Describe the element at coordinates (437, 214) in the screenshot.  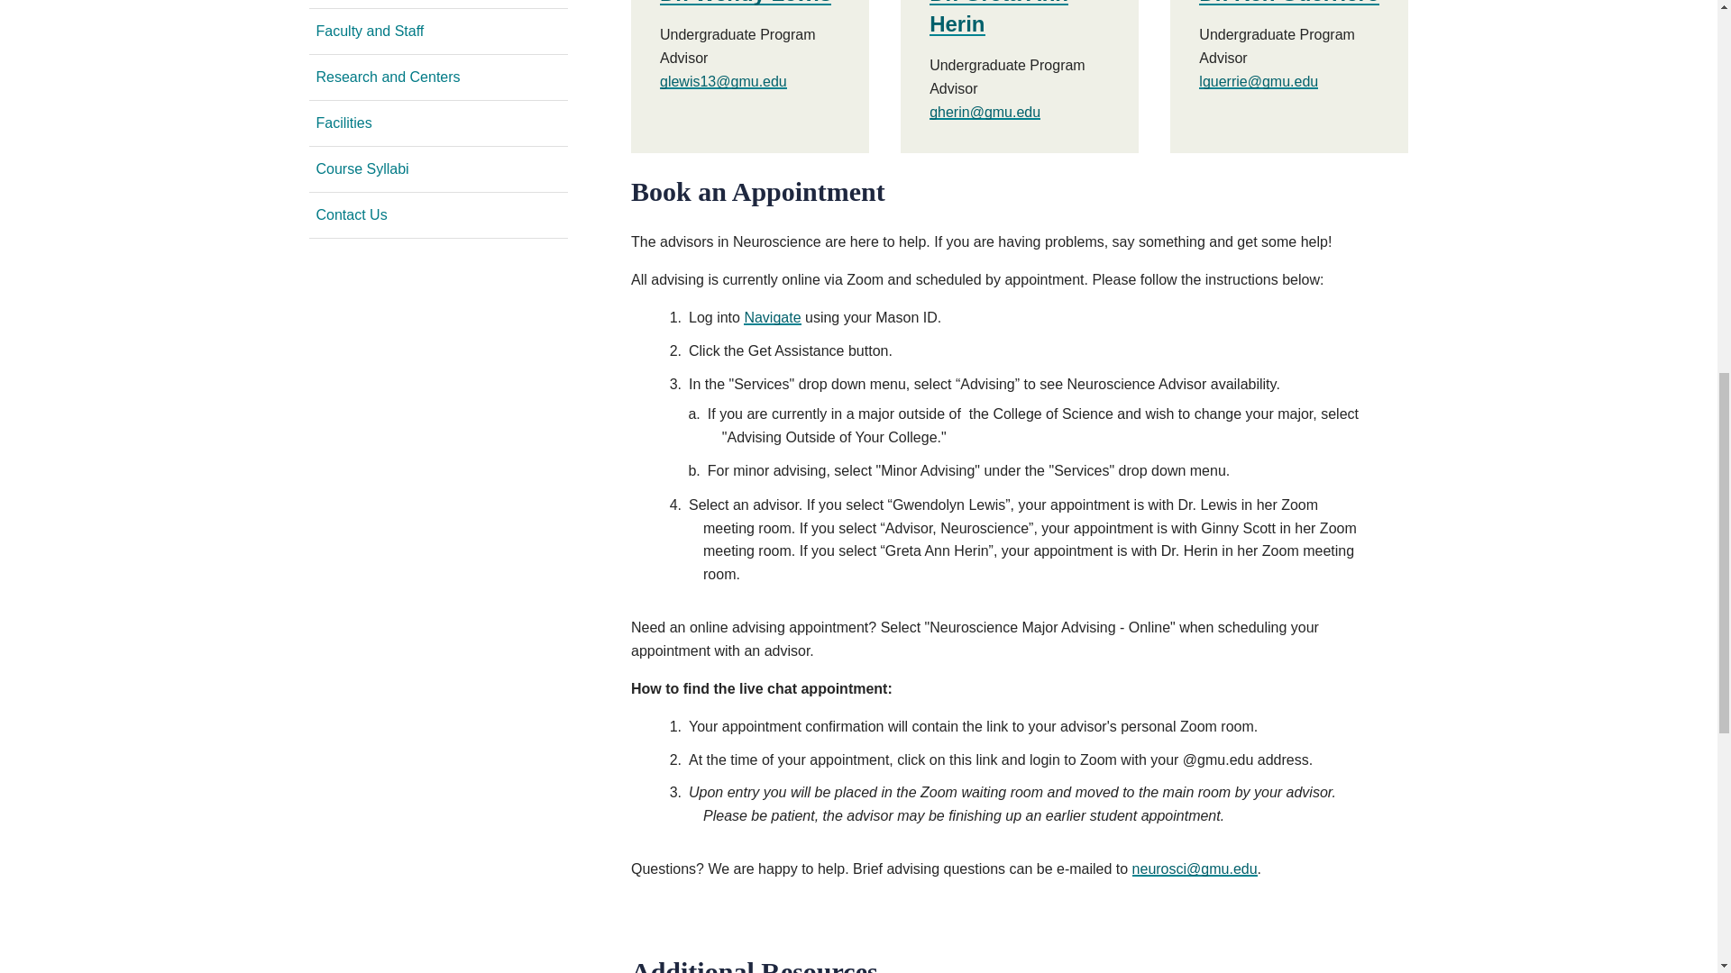
I see `Contact Us` at that location.